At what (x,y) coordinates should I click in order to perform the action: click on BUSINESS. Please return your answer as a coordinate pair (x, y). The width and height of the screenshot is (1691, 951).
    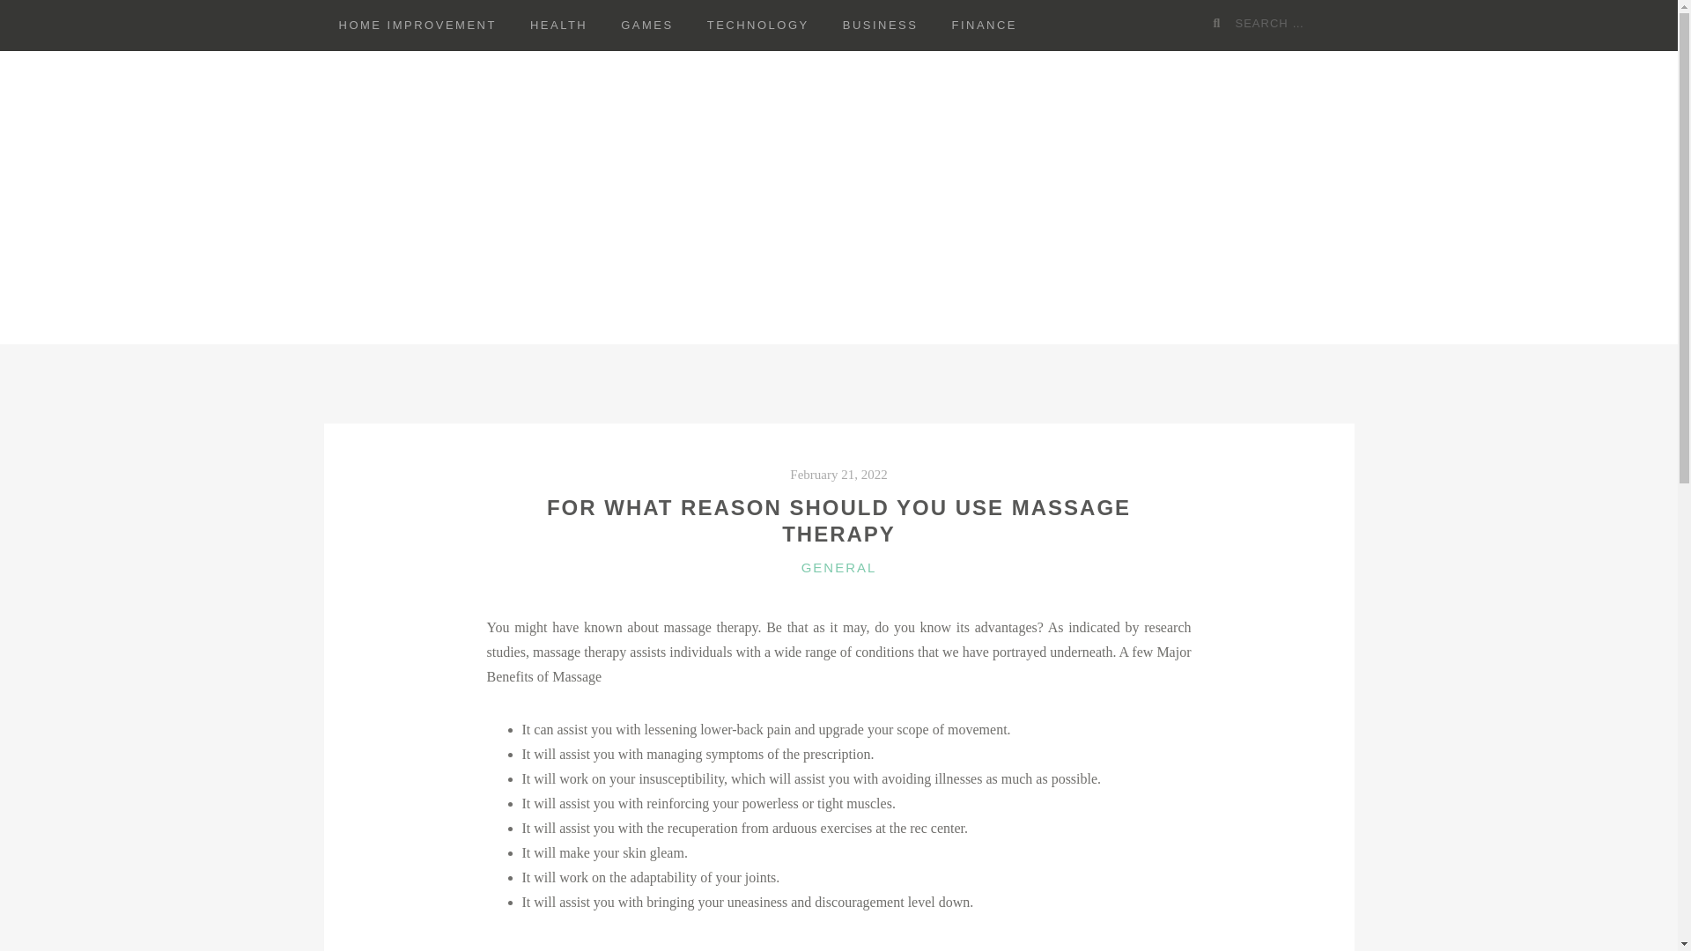
    Looking at the image, I should click on (881, 26).